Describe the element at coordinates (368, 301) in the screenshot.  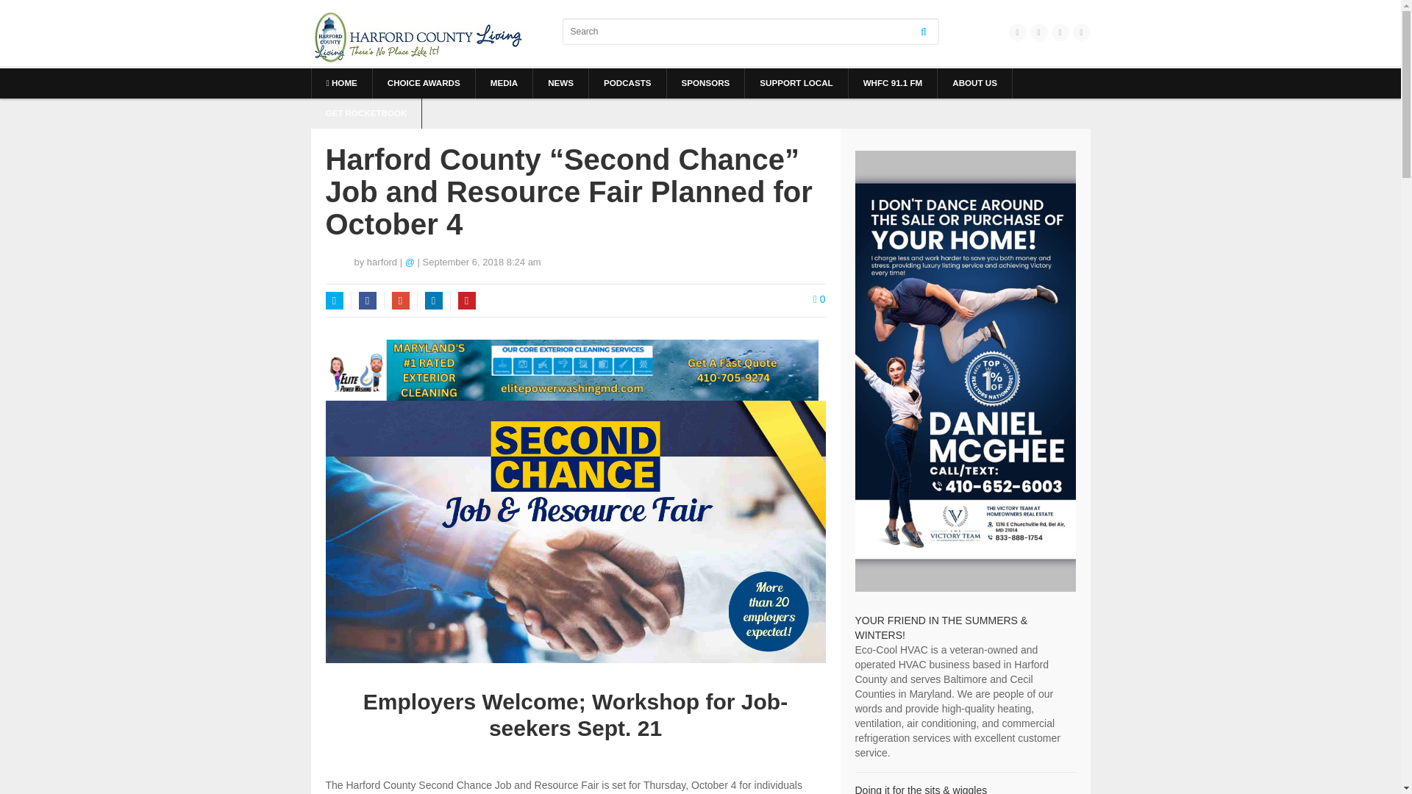
I see `Facebook` at that location.